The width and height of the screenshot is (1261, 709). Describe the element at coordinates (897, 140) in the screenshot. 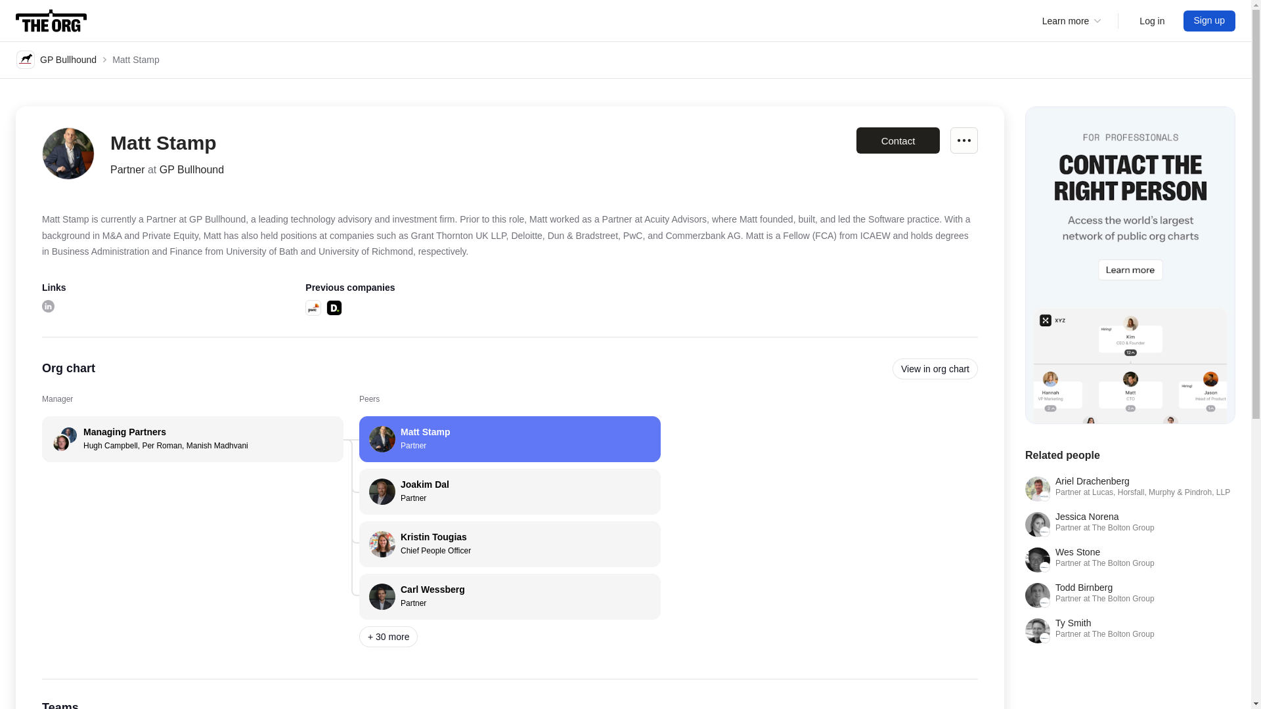

I see `Learn more` at that location.